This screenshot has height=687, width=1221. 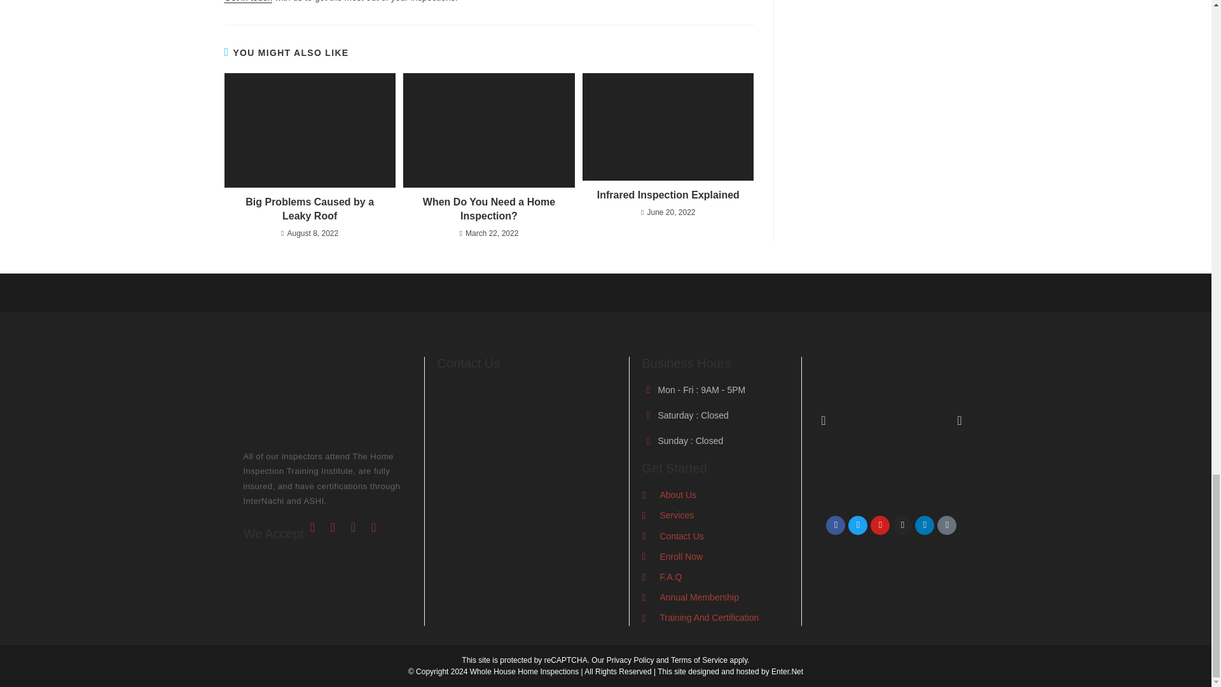 What do you see at coordinates (488, 130) in the screenshot?
I see `When Do You Need a Home Inspection? 3` at bounding box center [488, 130].